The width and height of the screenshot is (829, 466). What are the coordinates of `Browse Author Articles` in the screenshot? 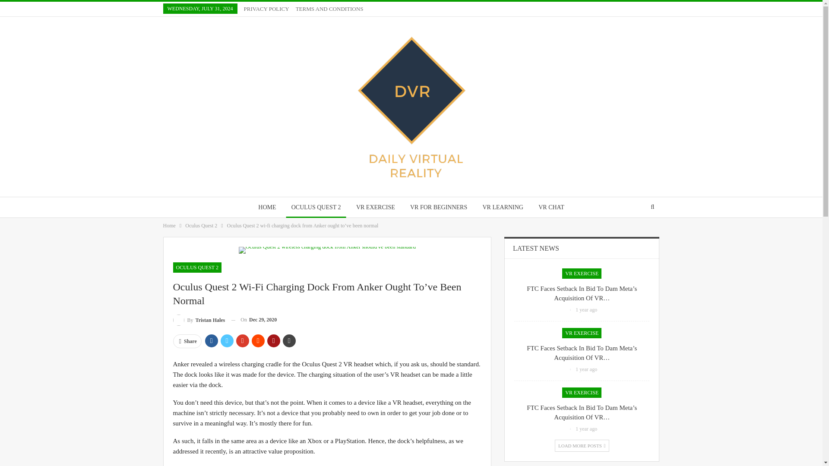 It's located at (199, 319).